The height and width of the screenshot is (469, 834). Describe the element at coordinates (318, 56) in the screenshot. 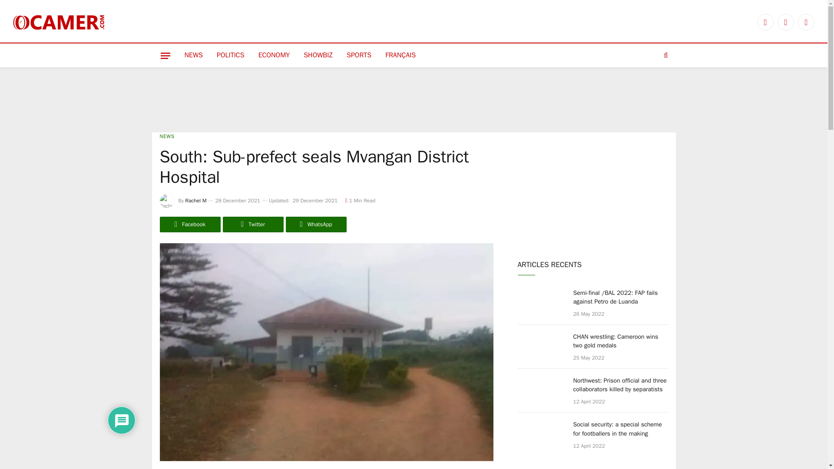

I see `SHOWBIZ` at that location.